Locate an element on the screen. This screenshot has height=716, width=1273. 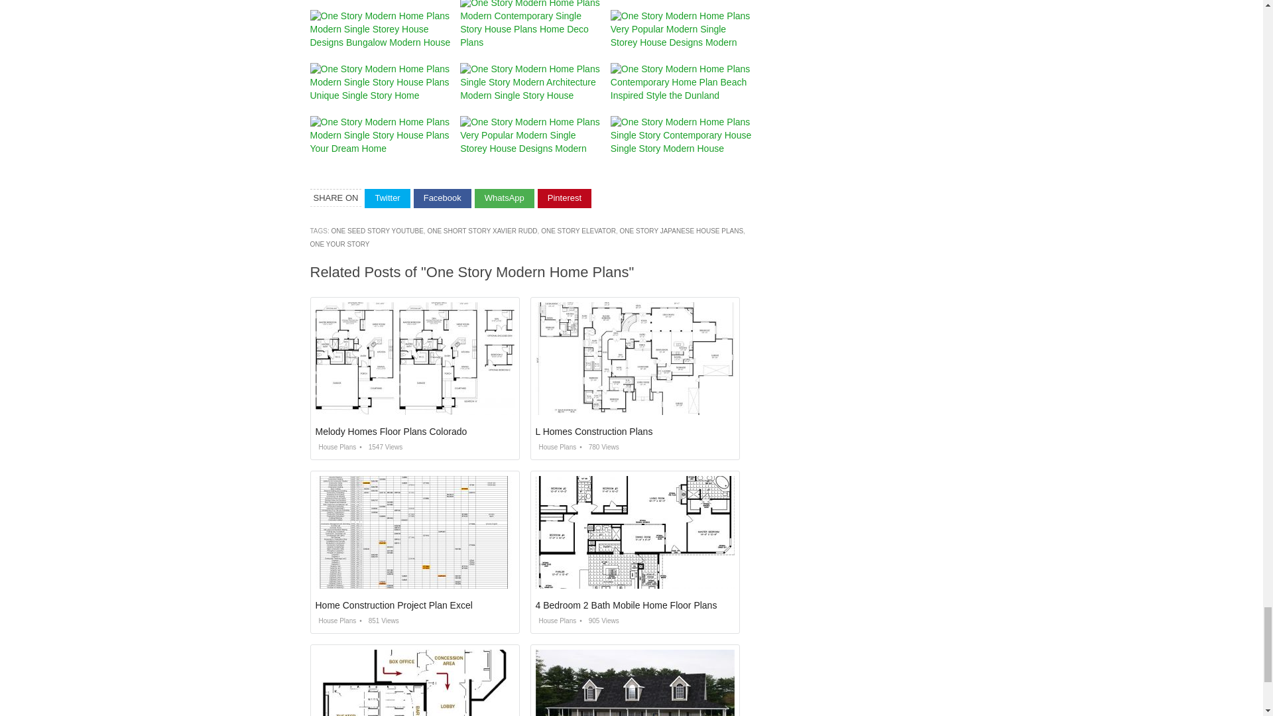
L Homes Construction Plans is located at coordinates (594, 431).